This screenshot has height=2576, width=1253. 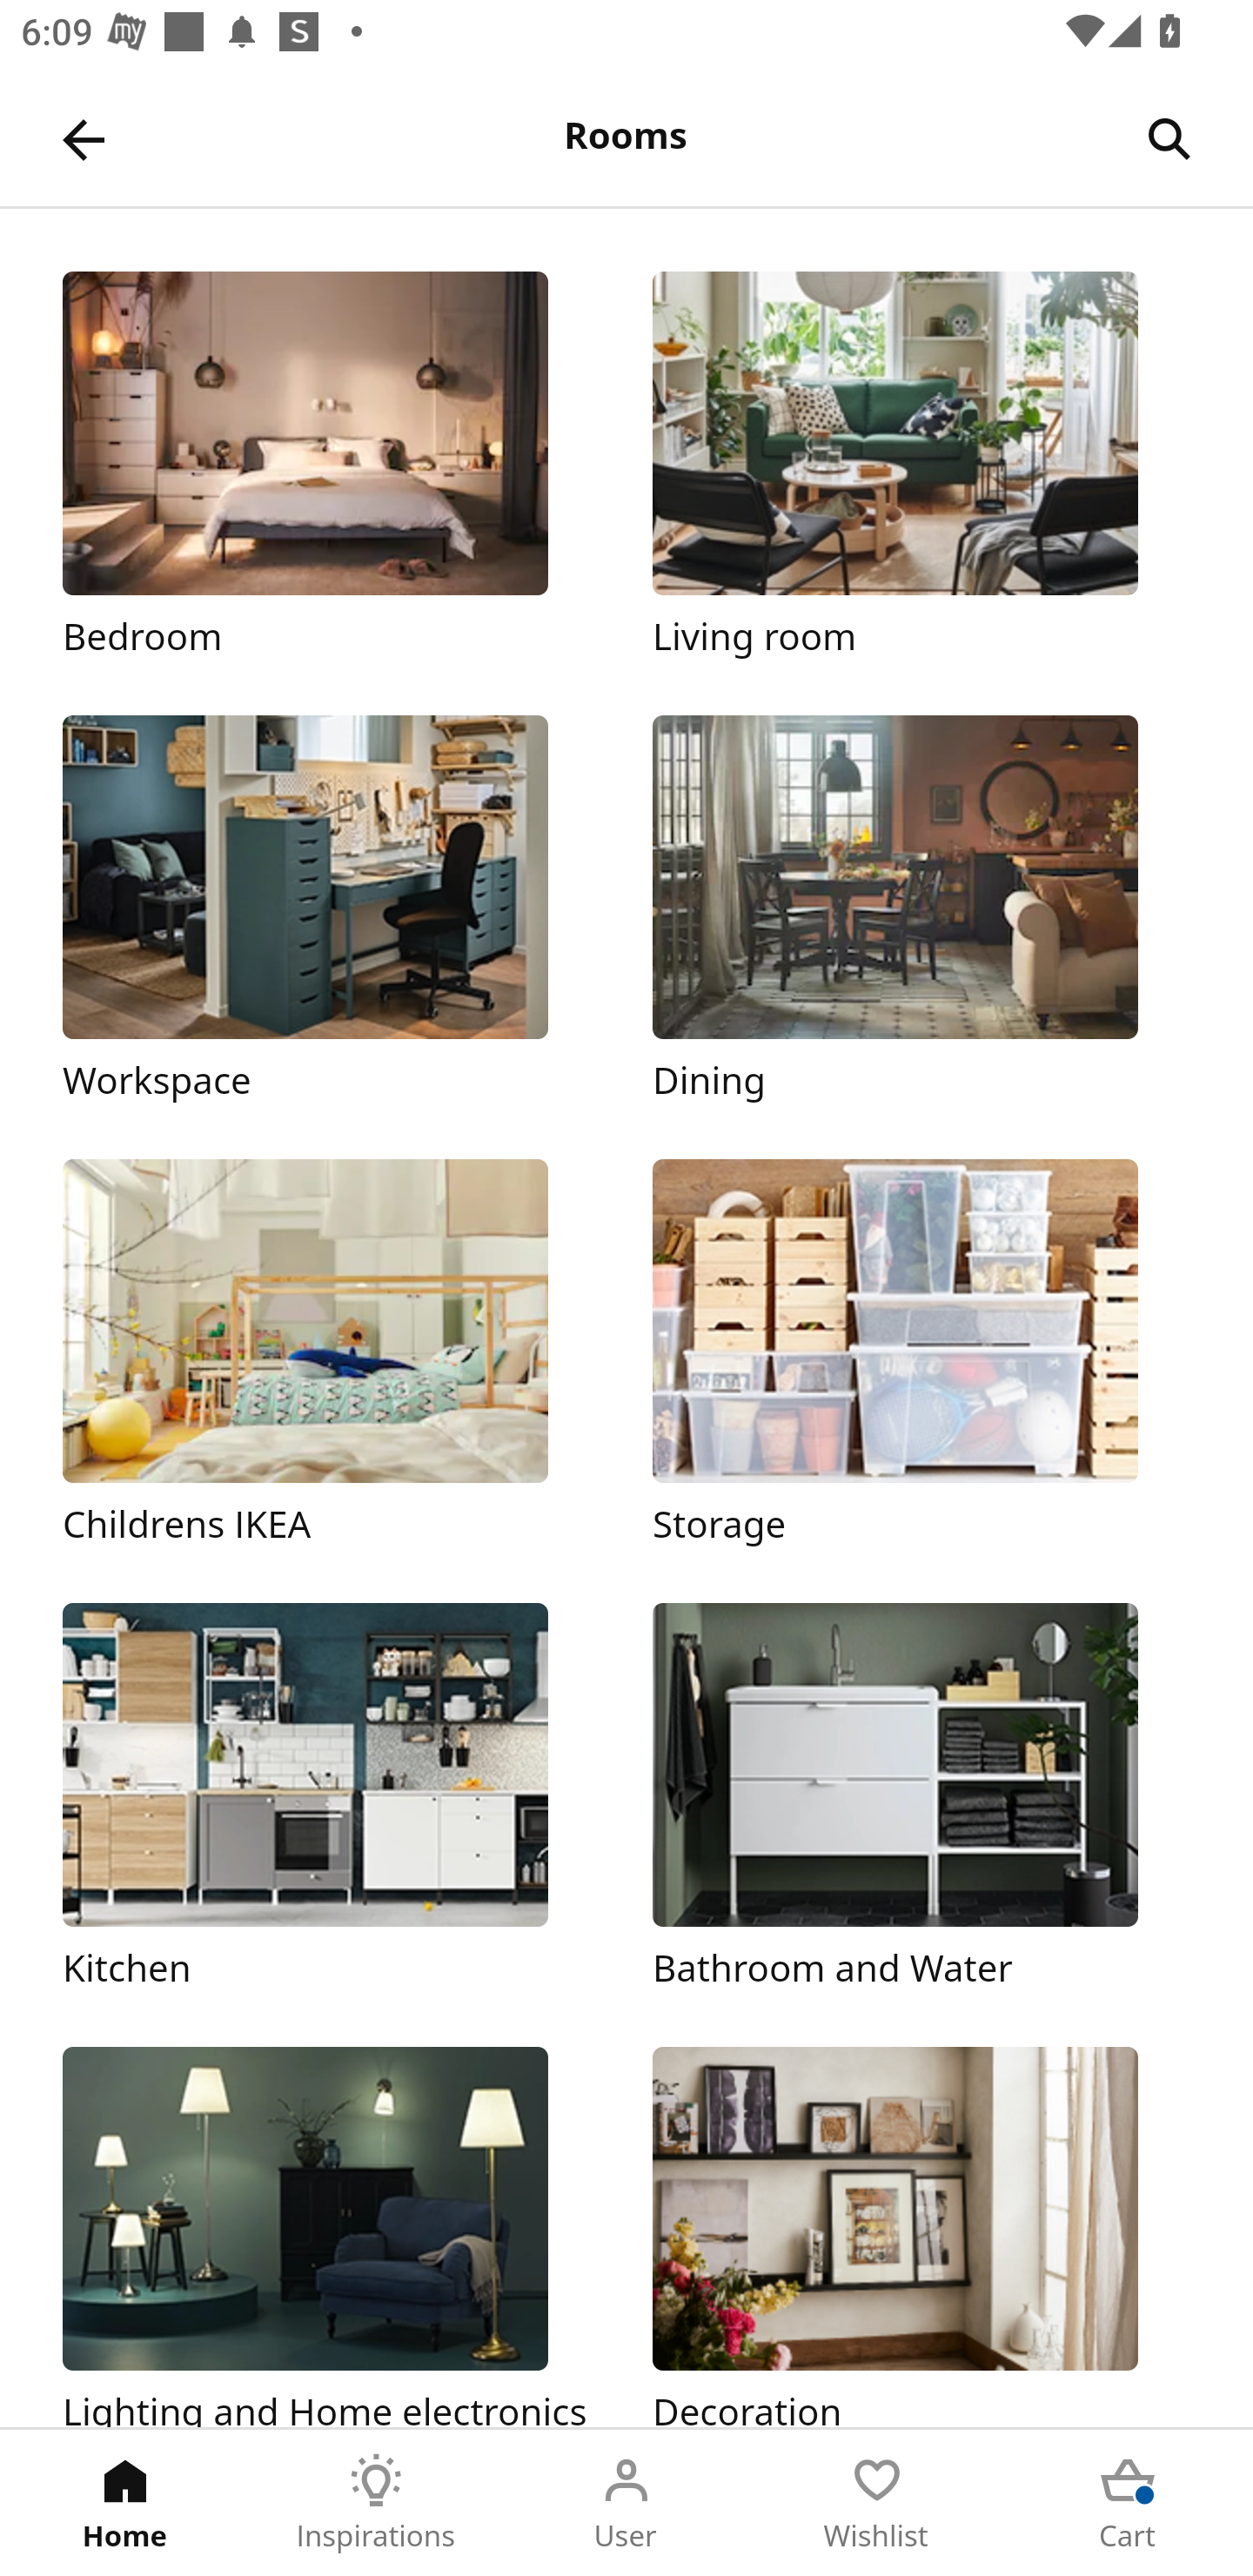 I want to click on Kitchen, so click(x=331, y=1798).